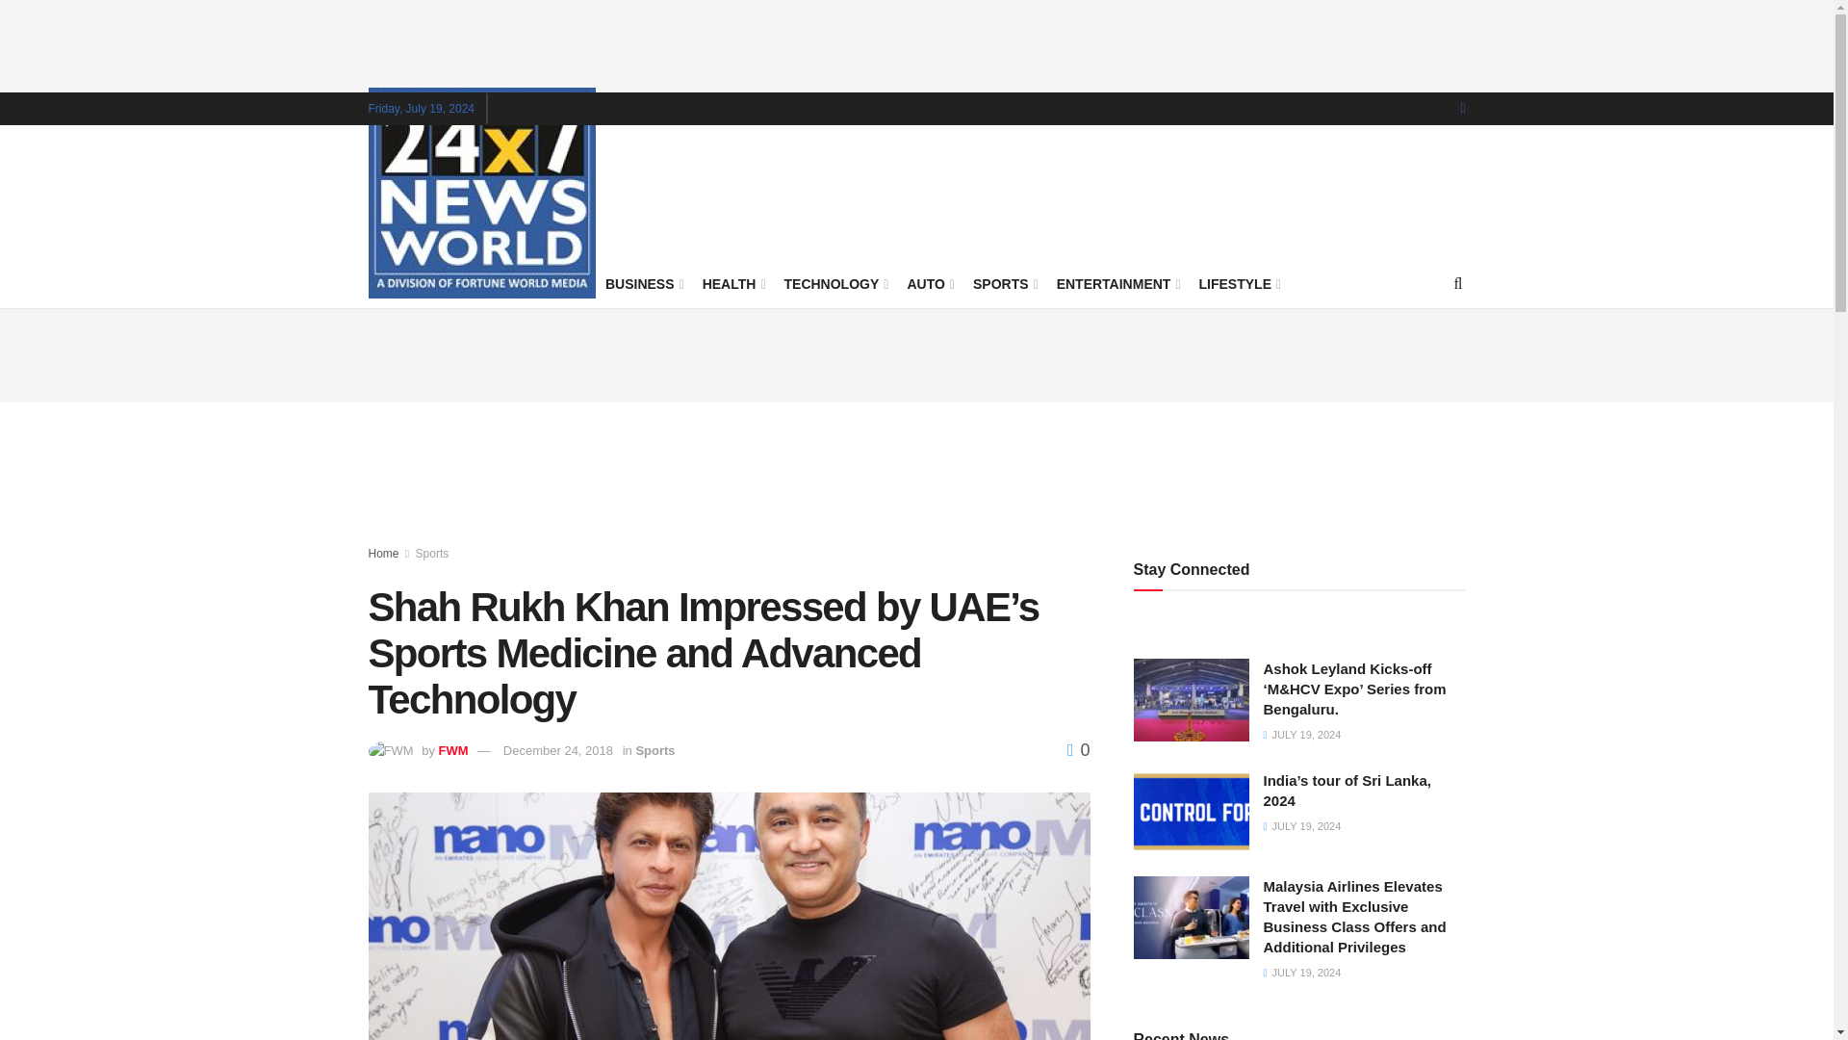  I want to click on HOME, so click(388, 283).